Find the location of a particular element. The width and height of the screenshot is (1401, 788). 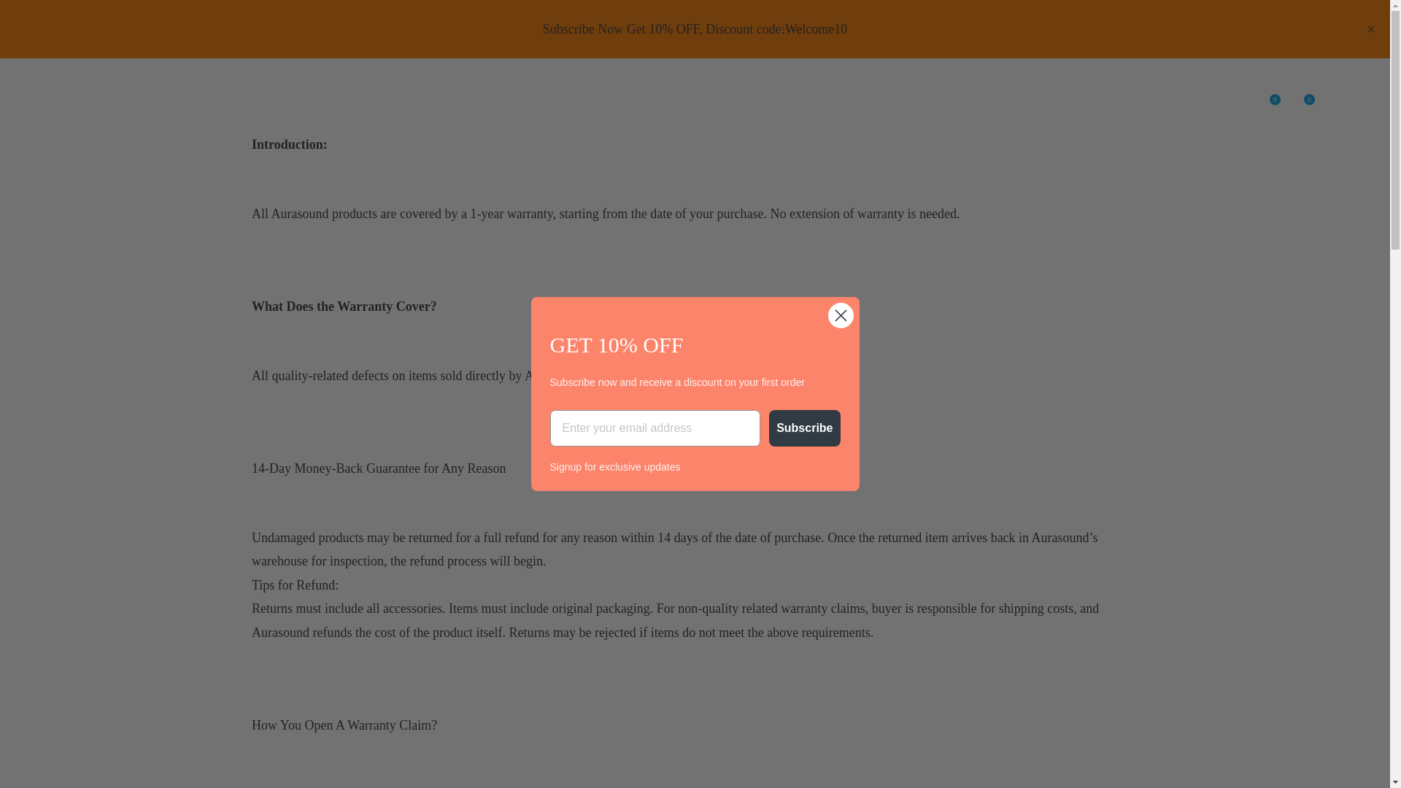

Support is located at coordinates (781, 95).